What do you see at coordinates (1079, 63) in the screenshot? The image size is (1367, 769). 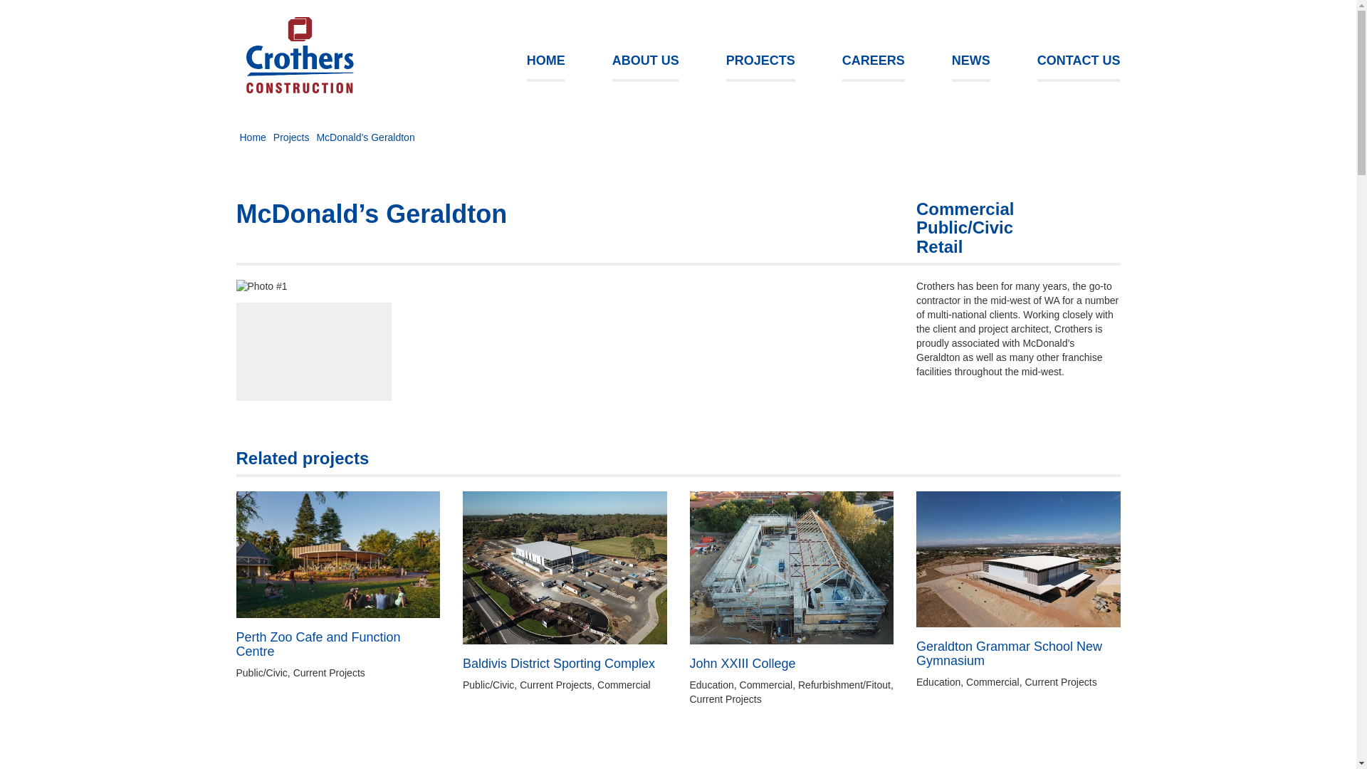 I see `CONTACT US` at bounding box center [1079, 63].